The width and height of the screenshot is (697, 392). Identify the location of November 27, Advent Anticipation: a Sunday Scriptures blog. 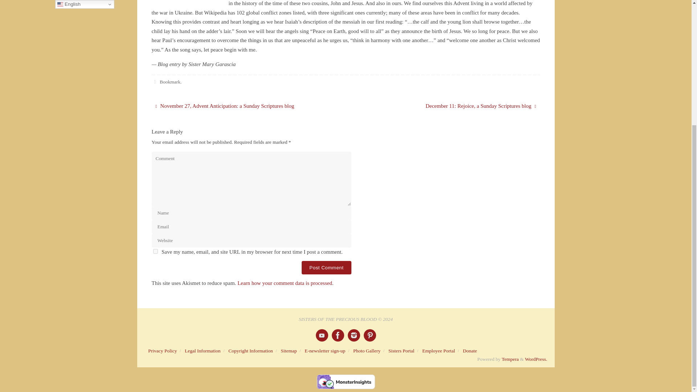
(243, 106).